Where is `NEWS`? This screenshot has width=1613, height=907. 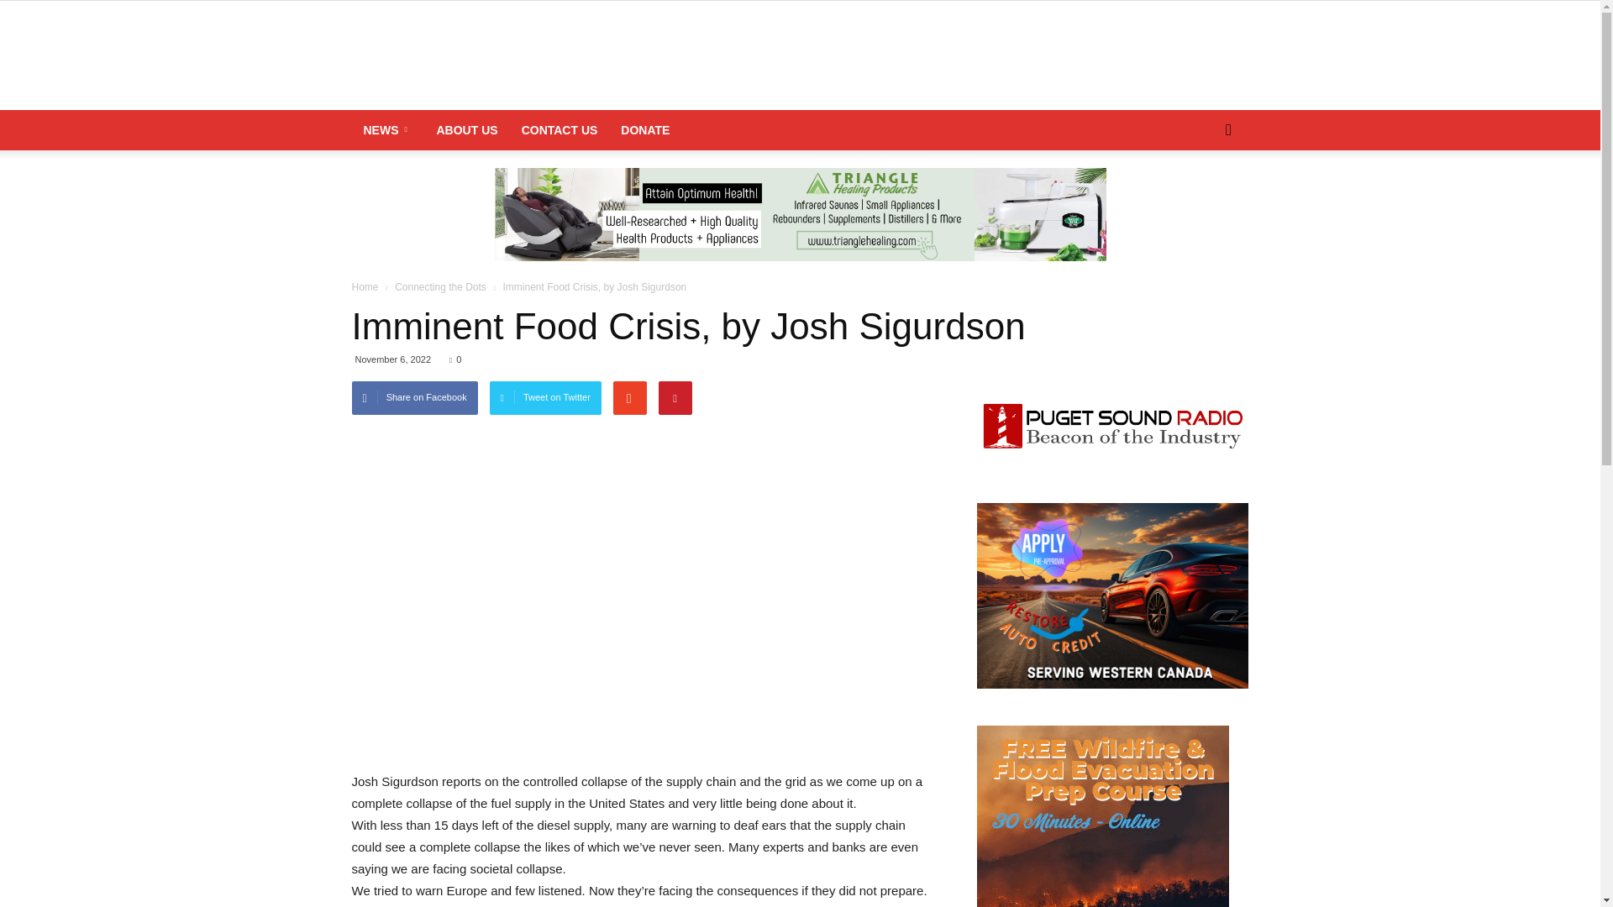
NEWS is located at coordinates (387, 129).